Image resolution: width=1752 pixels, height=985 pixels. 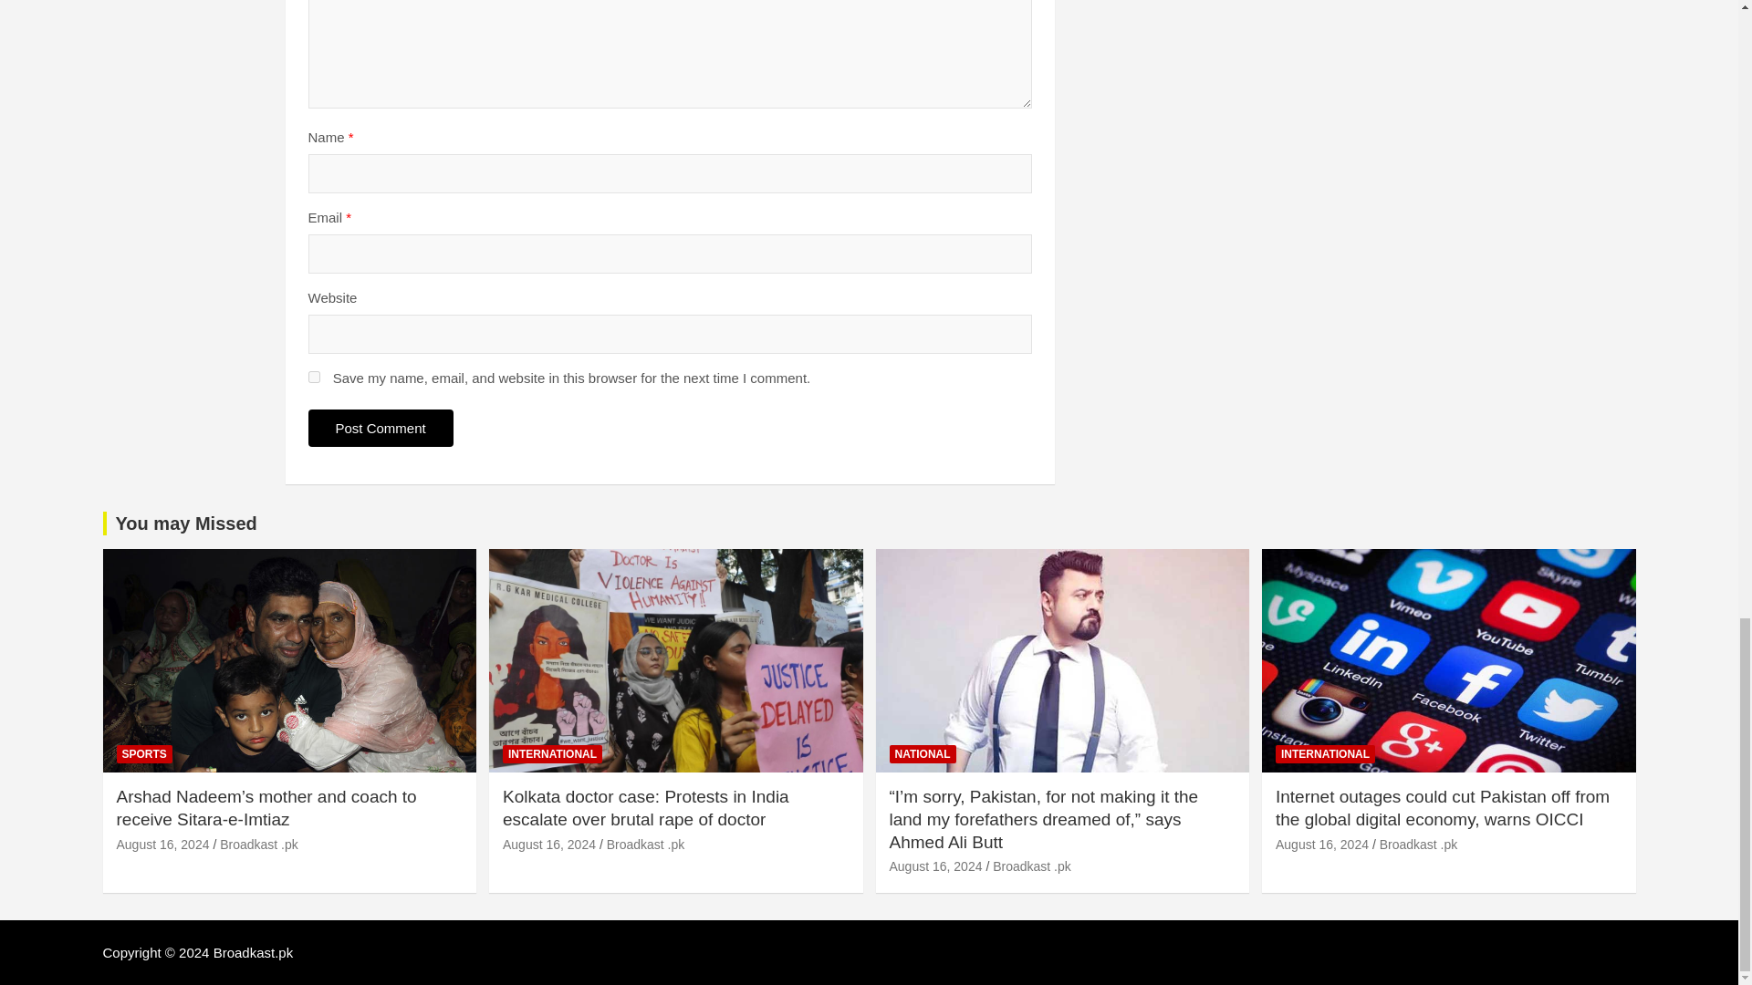 I want to click on Post Comment, so click(x=381, y=429).